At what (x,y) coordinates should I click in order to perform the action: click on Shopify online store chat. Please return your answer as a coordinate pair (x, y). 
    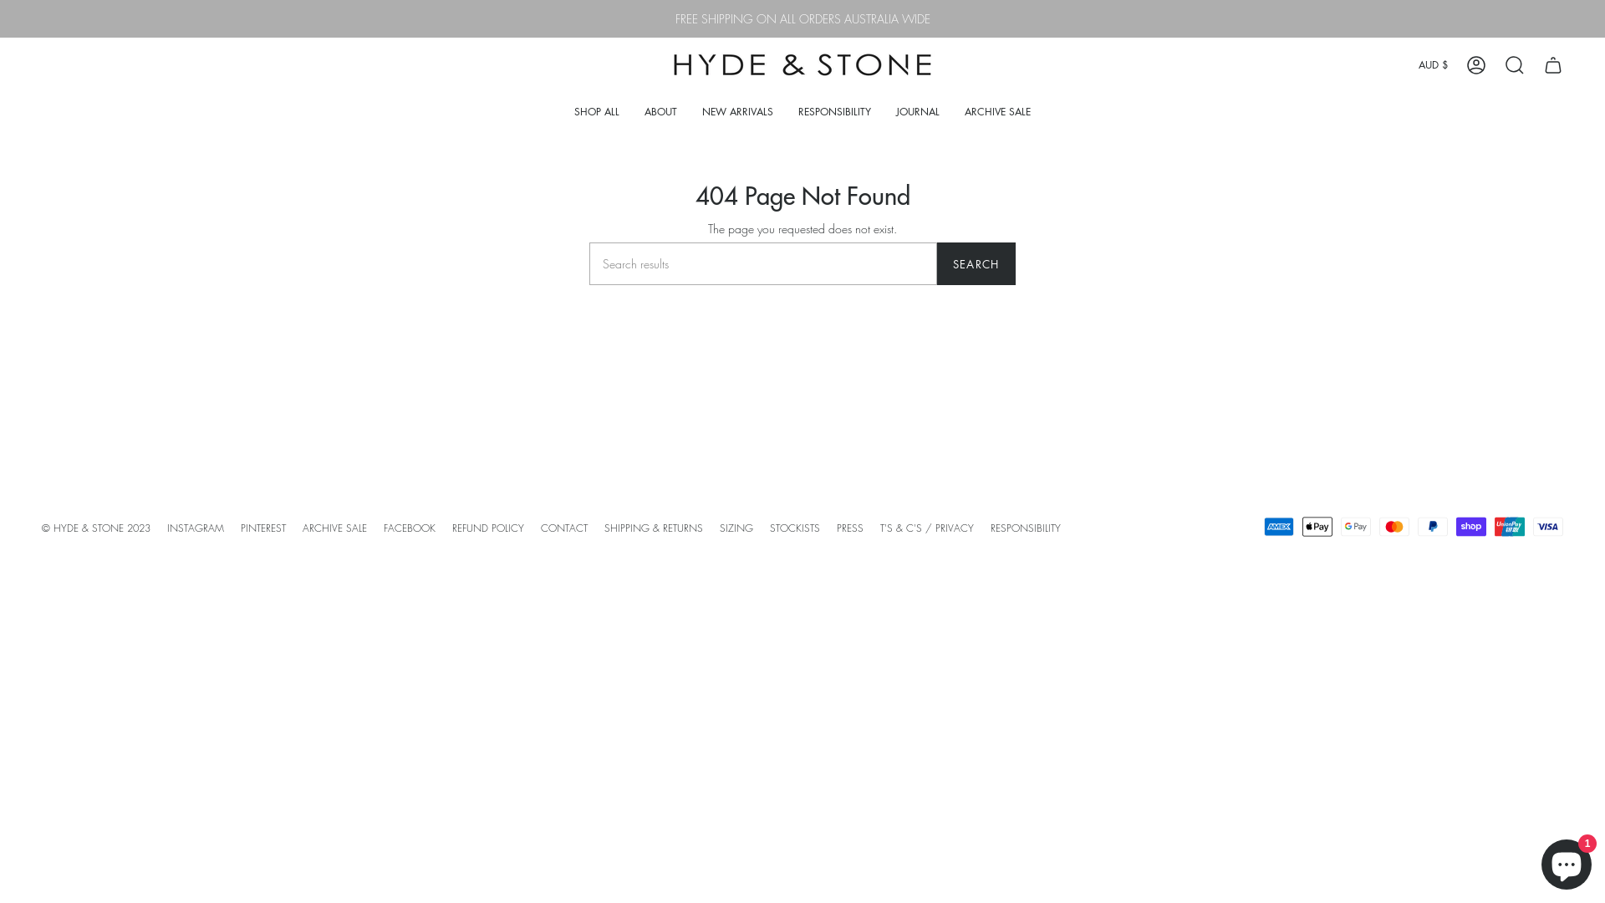
    Looking at the image, I should click on (1567, 861).